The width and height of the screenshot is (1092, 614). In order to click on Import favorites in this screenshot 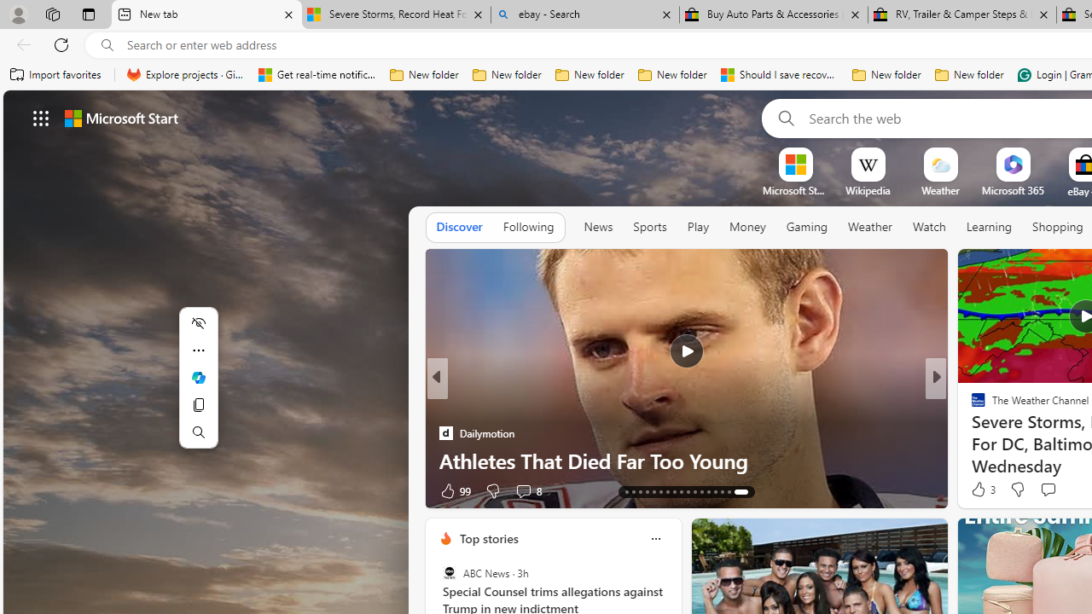, I will do `click(56, 75)`.